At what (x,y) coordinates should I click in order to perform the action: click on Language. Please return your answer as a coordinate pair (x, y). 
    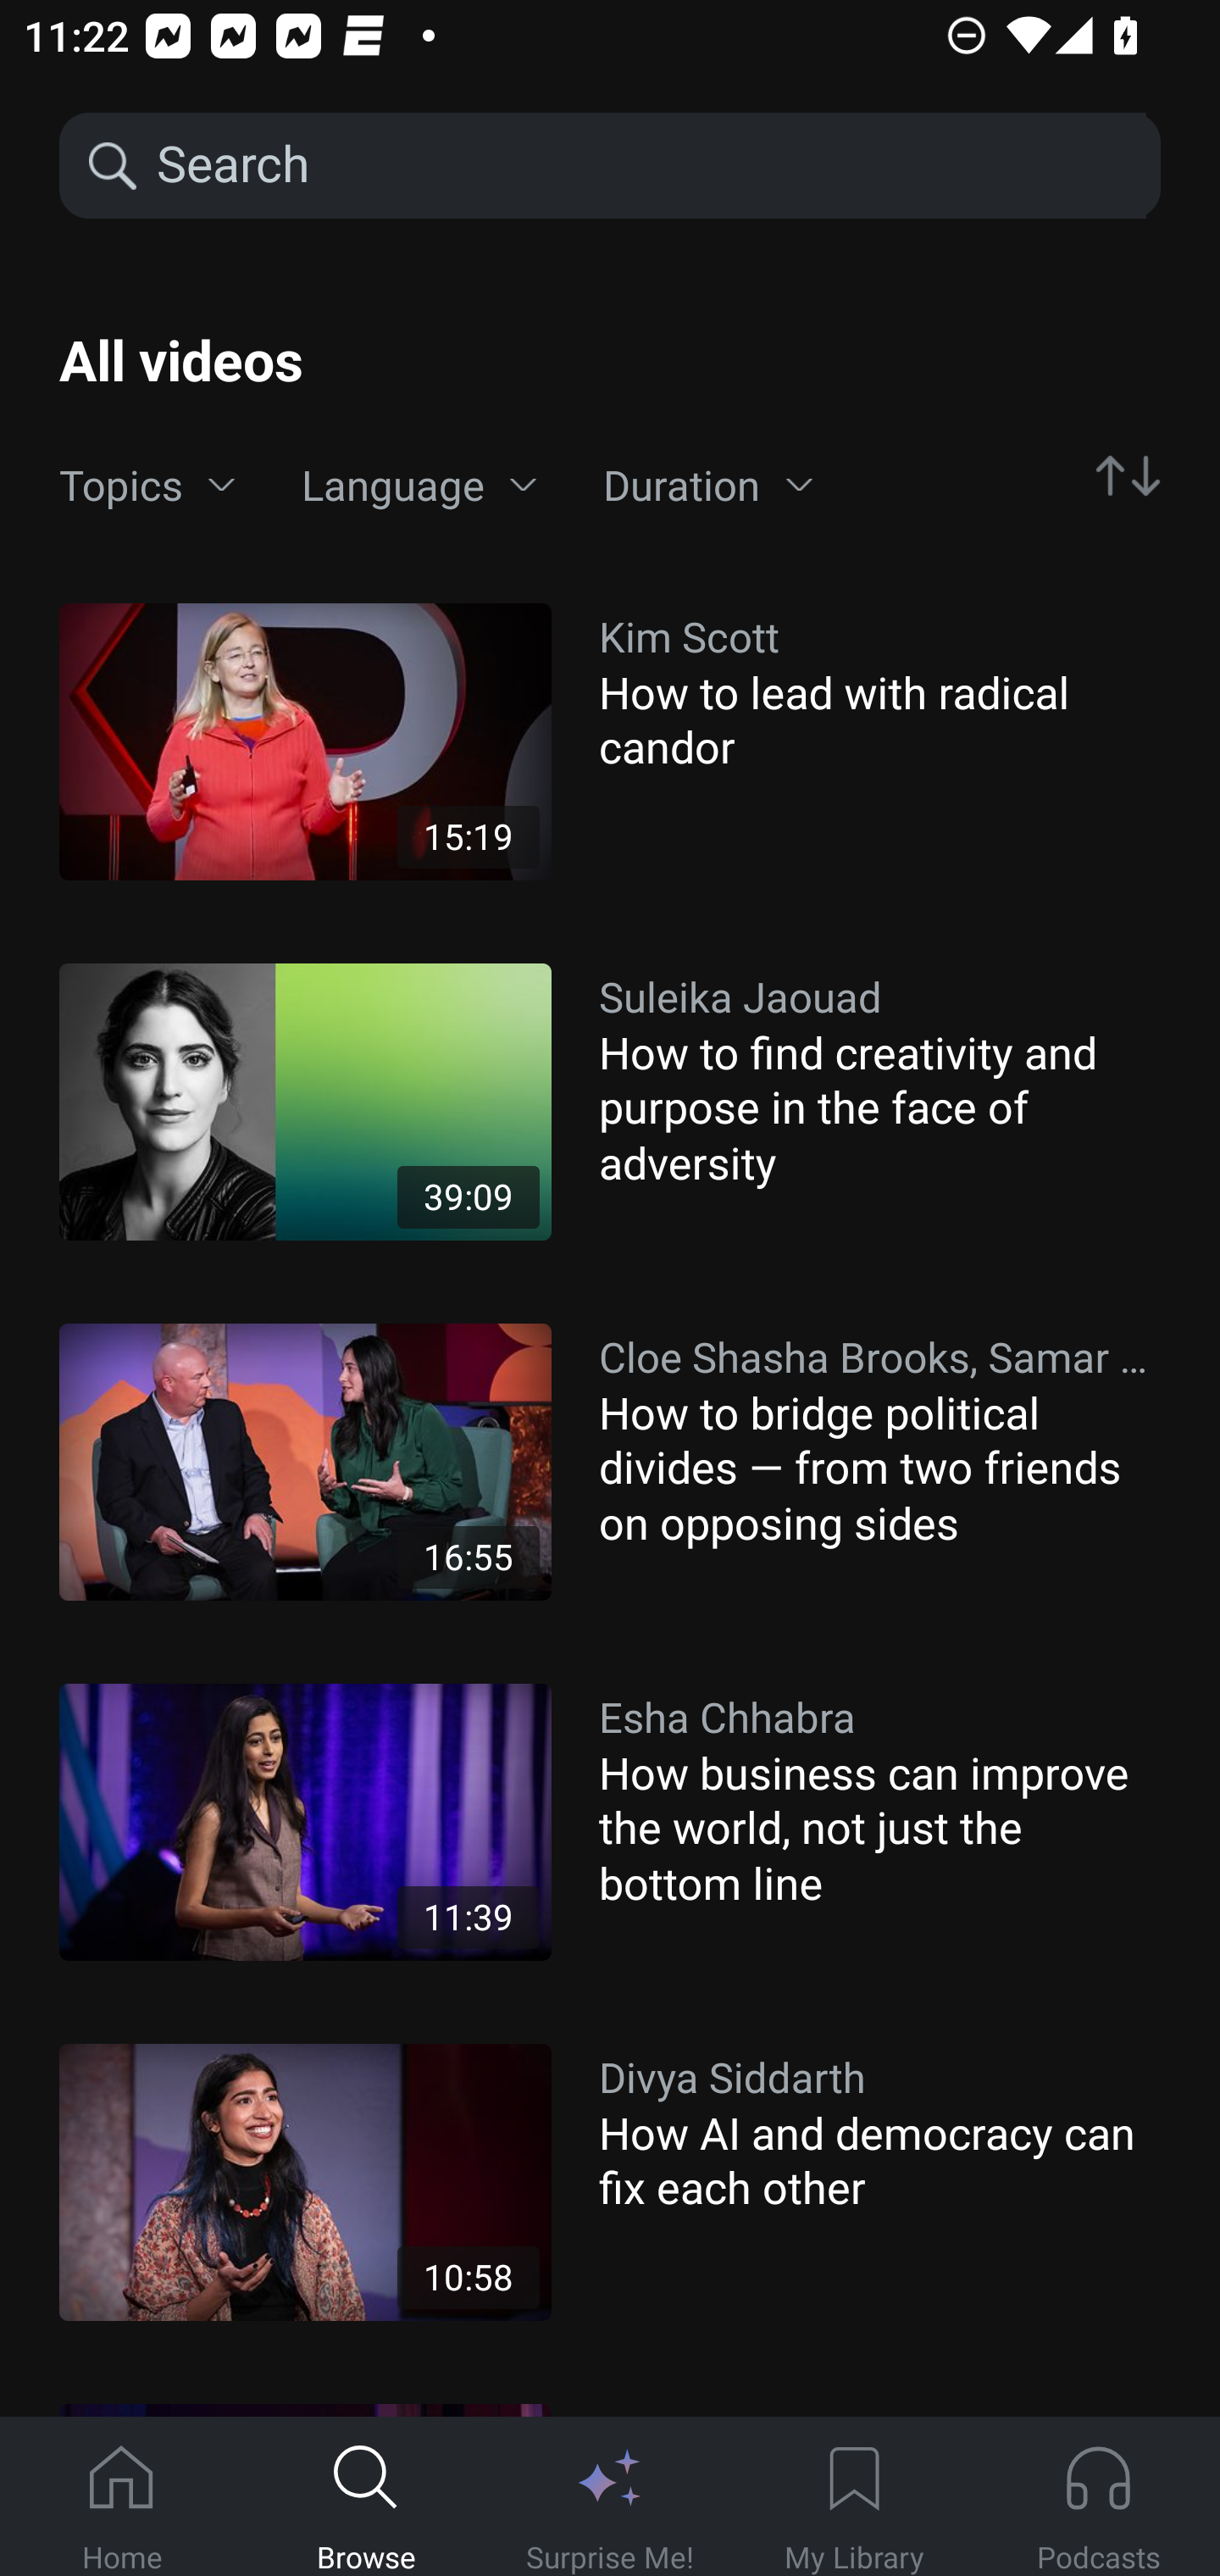
    Looking at the image, I should click on (419, 486).